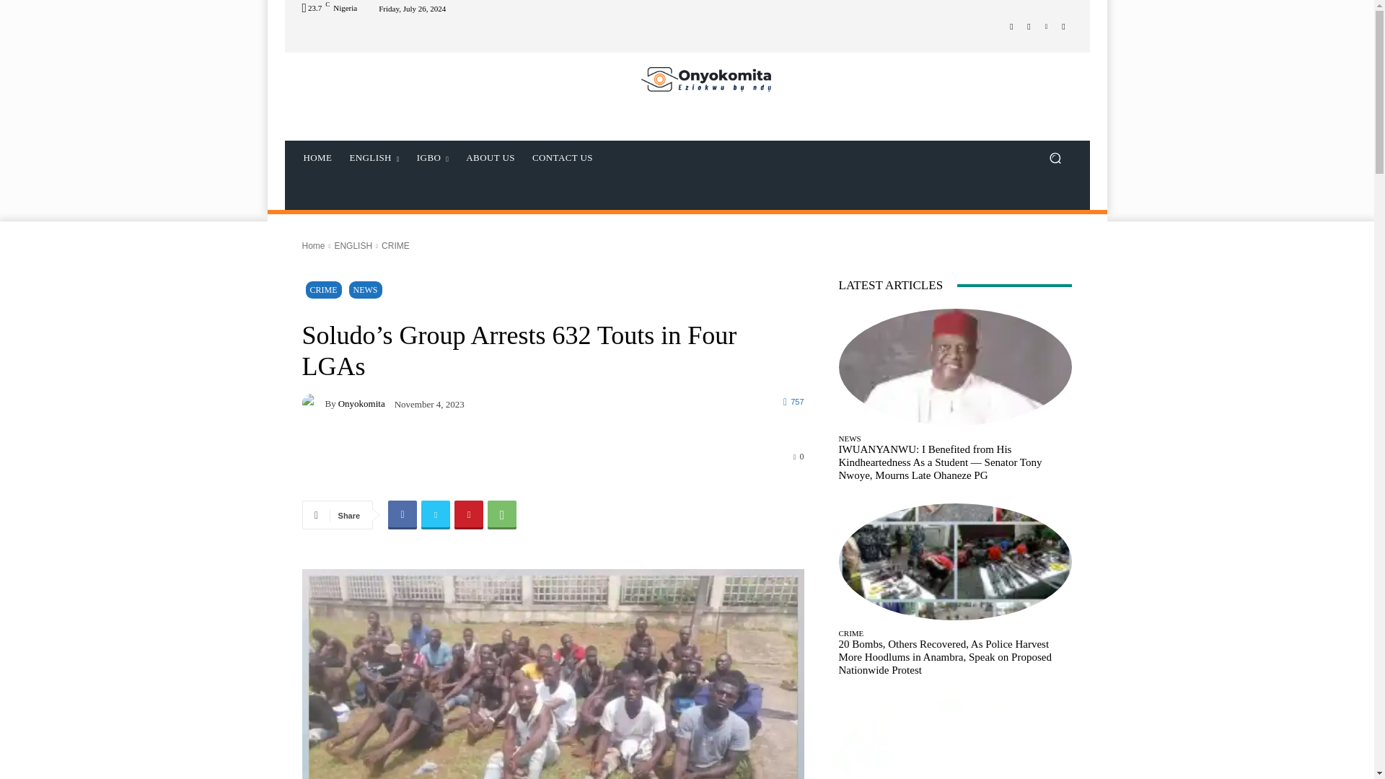 The height and width of the screenshot is (779, 1385). Describe the element at coordinates (1063, 25) in the screenshot. I see `Youtube` at that location.